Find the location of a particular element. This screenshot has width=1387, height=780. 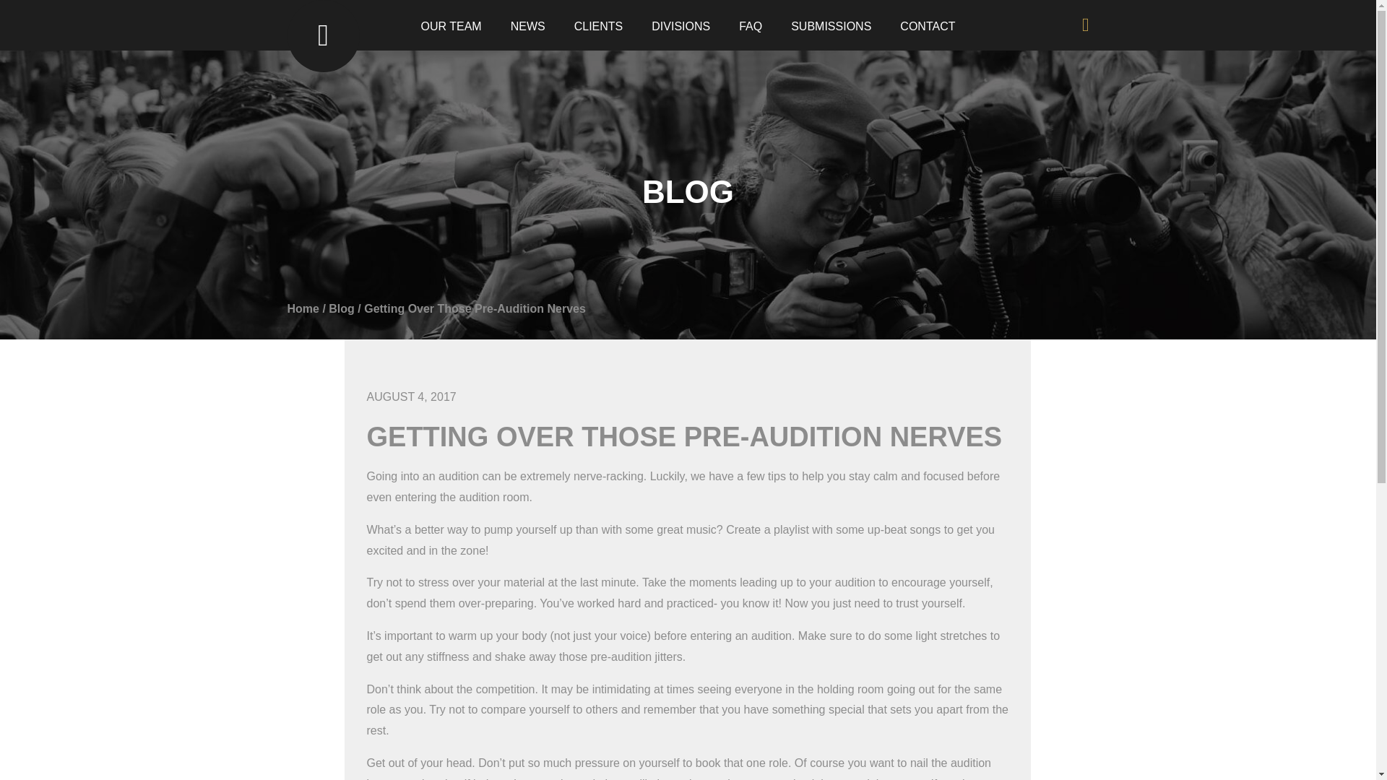

FAQ is located at coordinates (750, 26).